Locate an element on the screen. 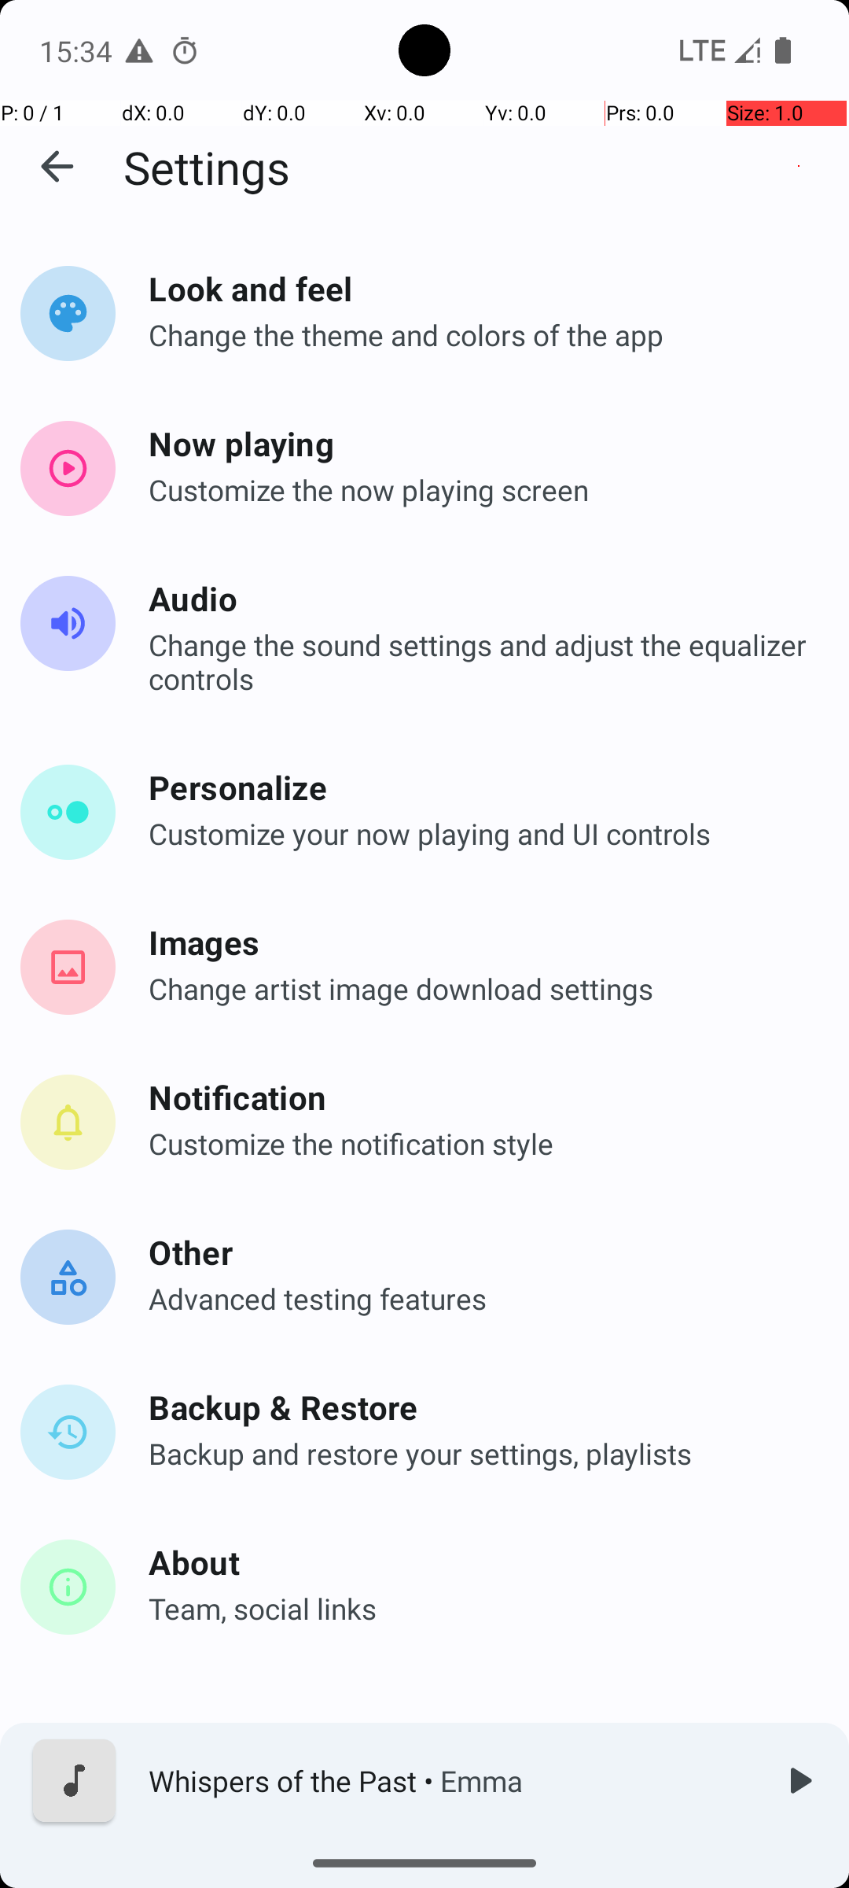 The width and height of the screenshot is (849, 1888). Change the sound settings and adjust the equalizer controls is located at coordinates (480, 662).